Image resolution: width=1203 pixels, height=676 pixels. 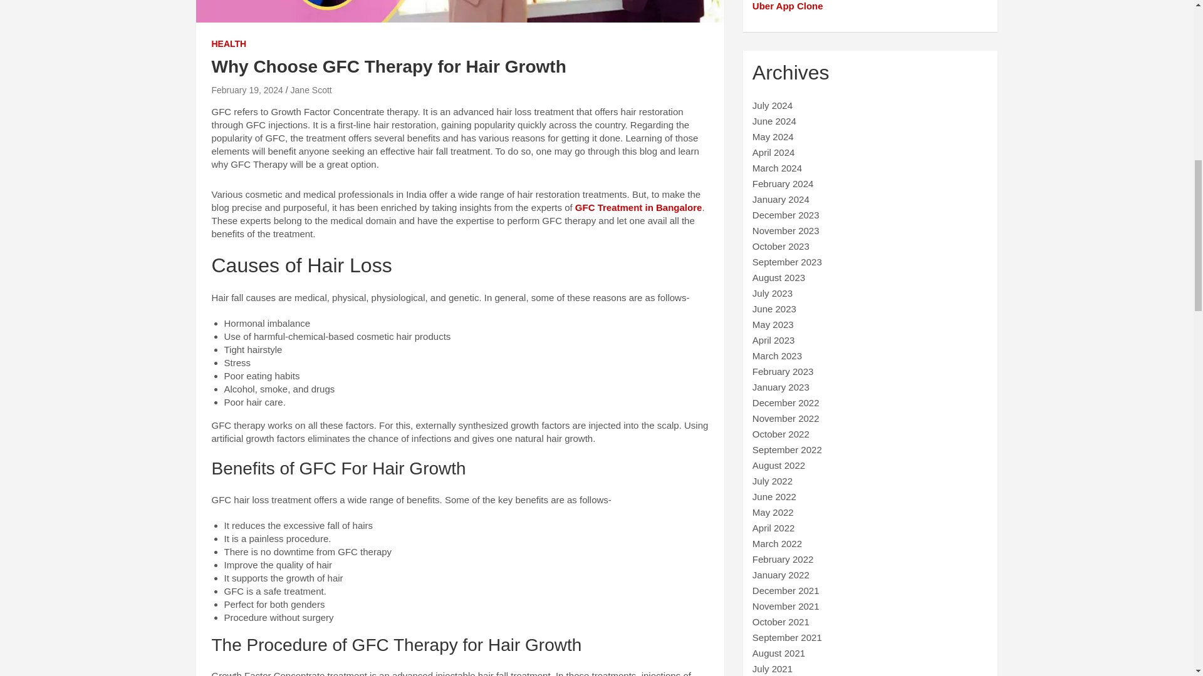 I want to click on HEALTH, so click(x=229, y=44).